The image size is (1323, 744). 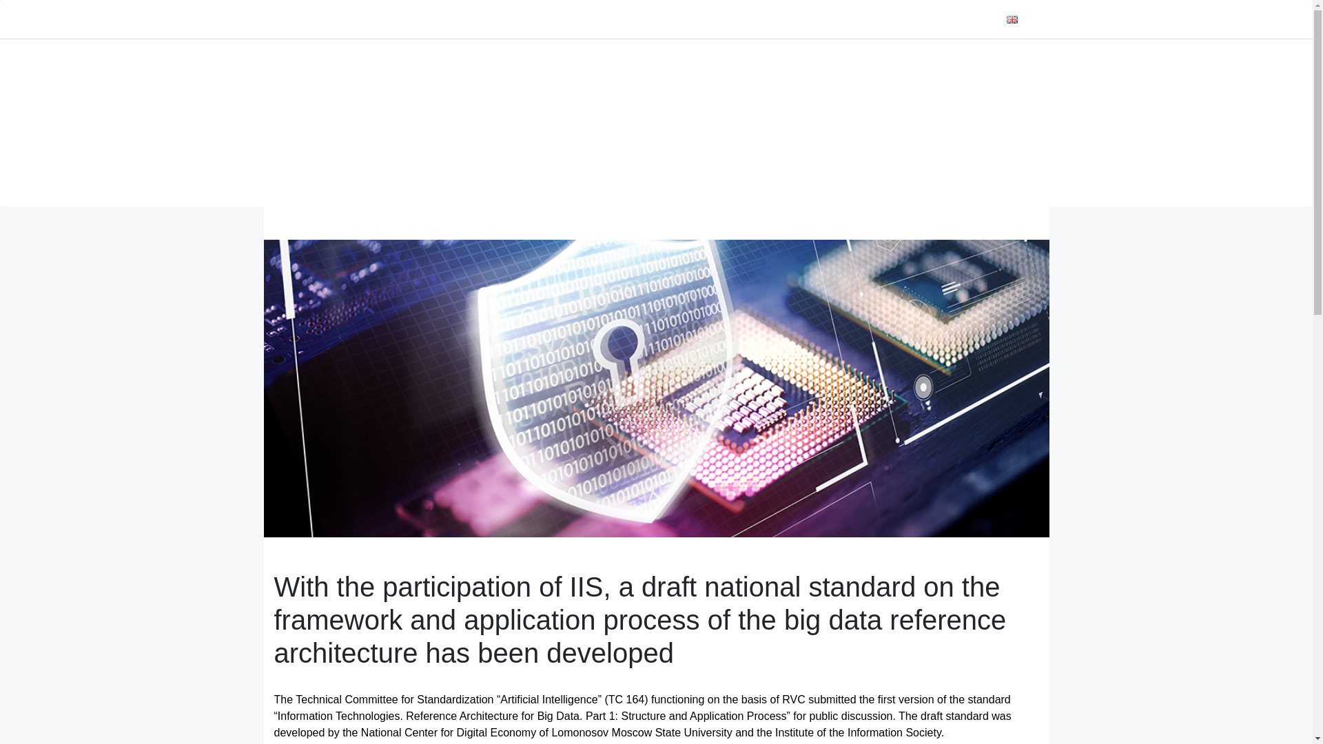 What do you see at coordinates (1034, 19) in the screenshot?
I see `English` at bounding box center [1034, 19].